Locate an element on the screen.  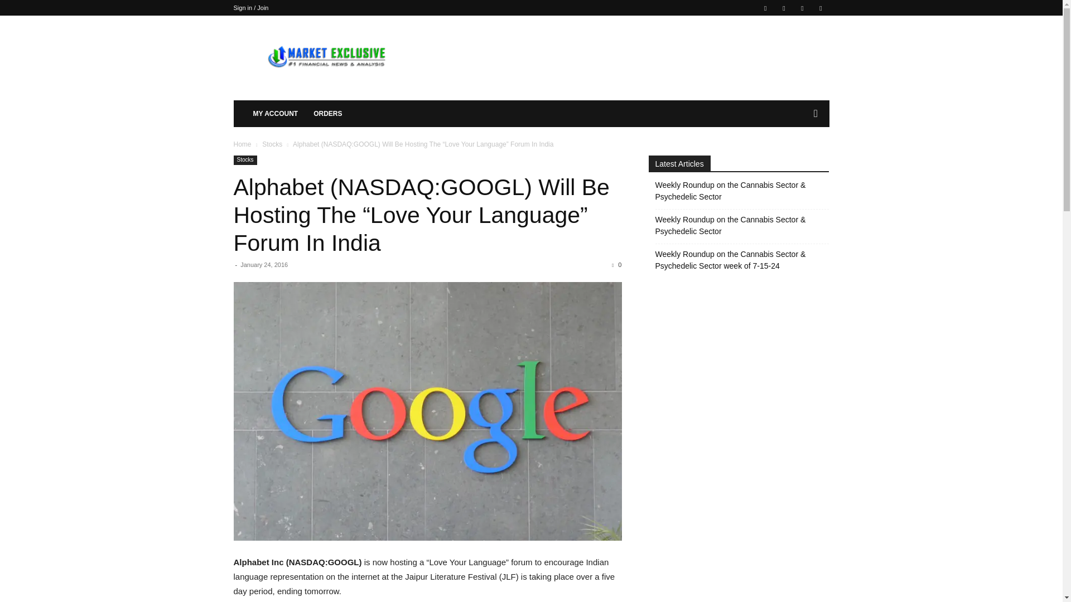
Twitter is located at coordinates (820, 8).